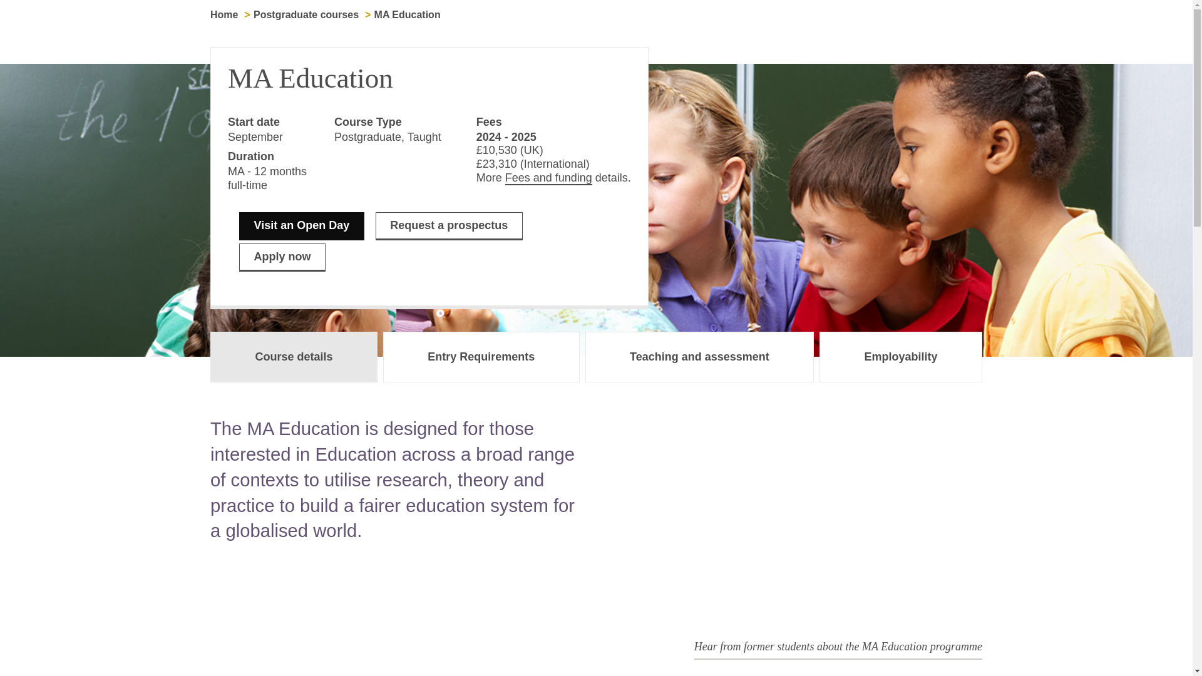  Describe the element at coordinates (302, 227) in the screenshot. I see `Visit an Open Day` at that location.